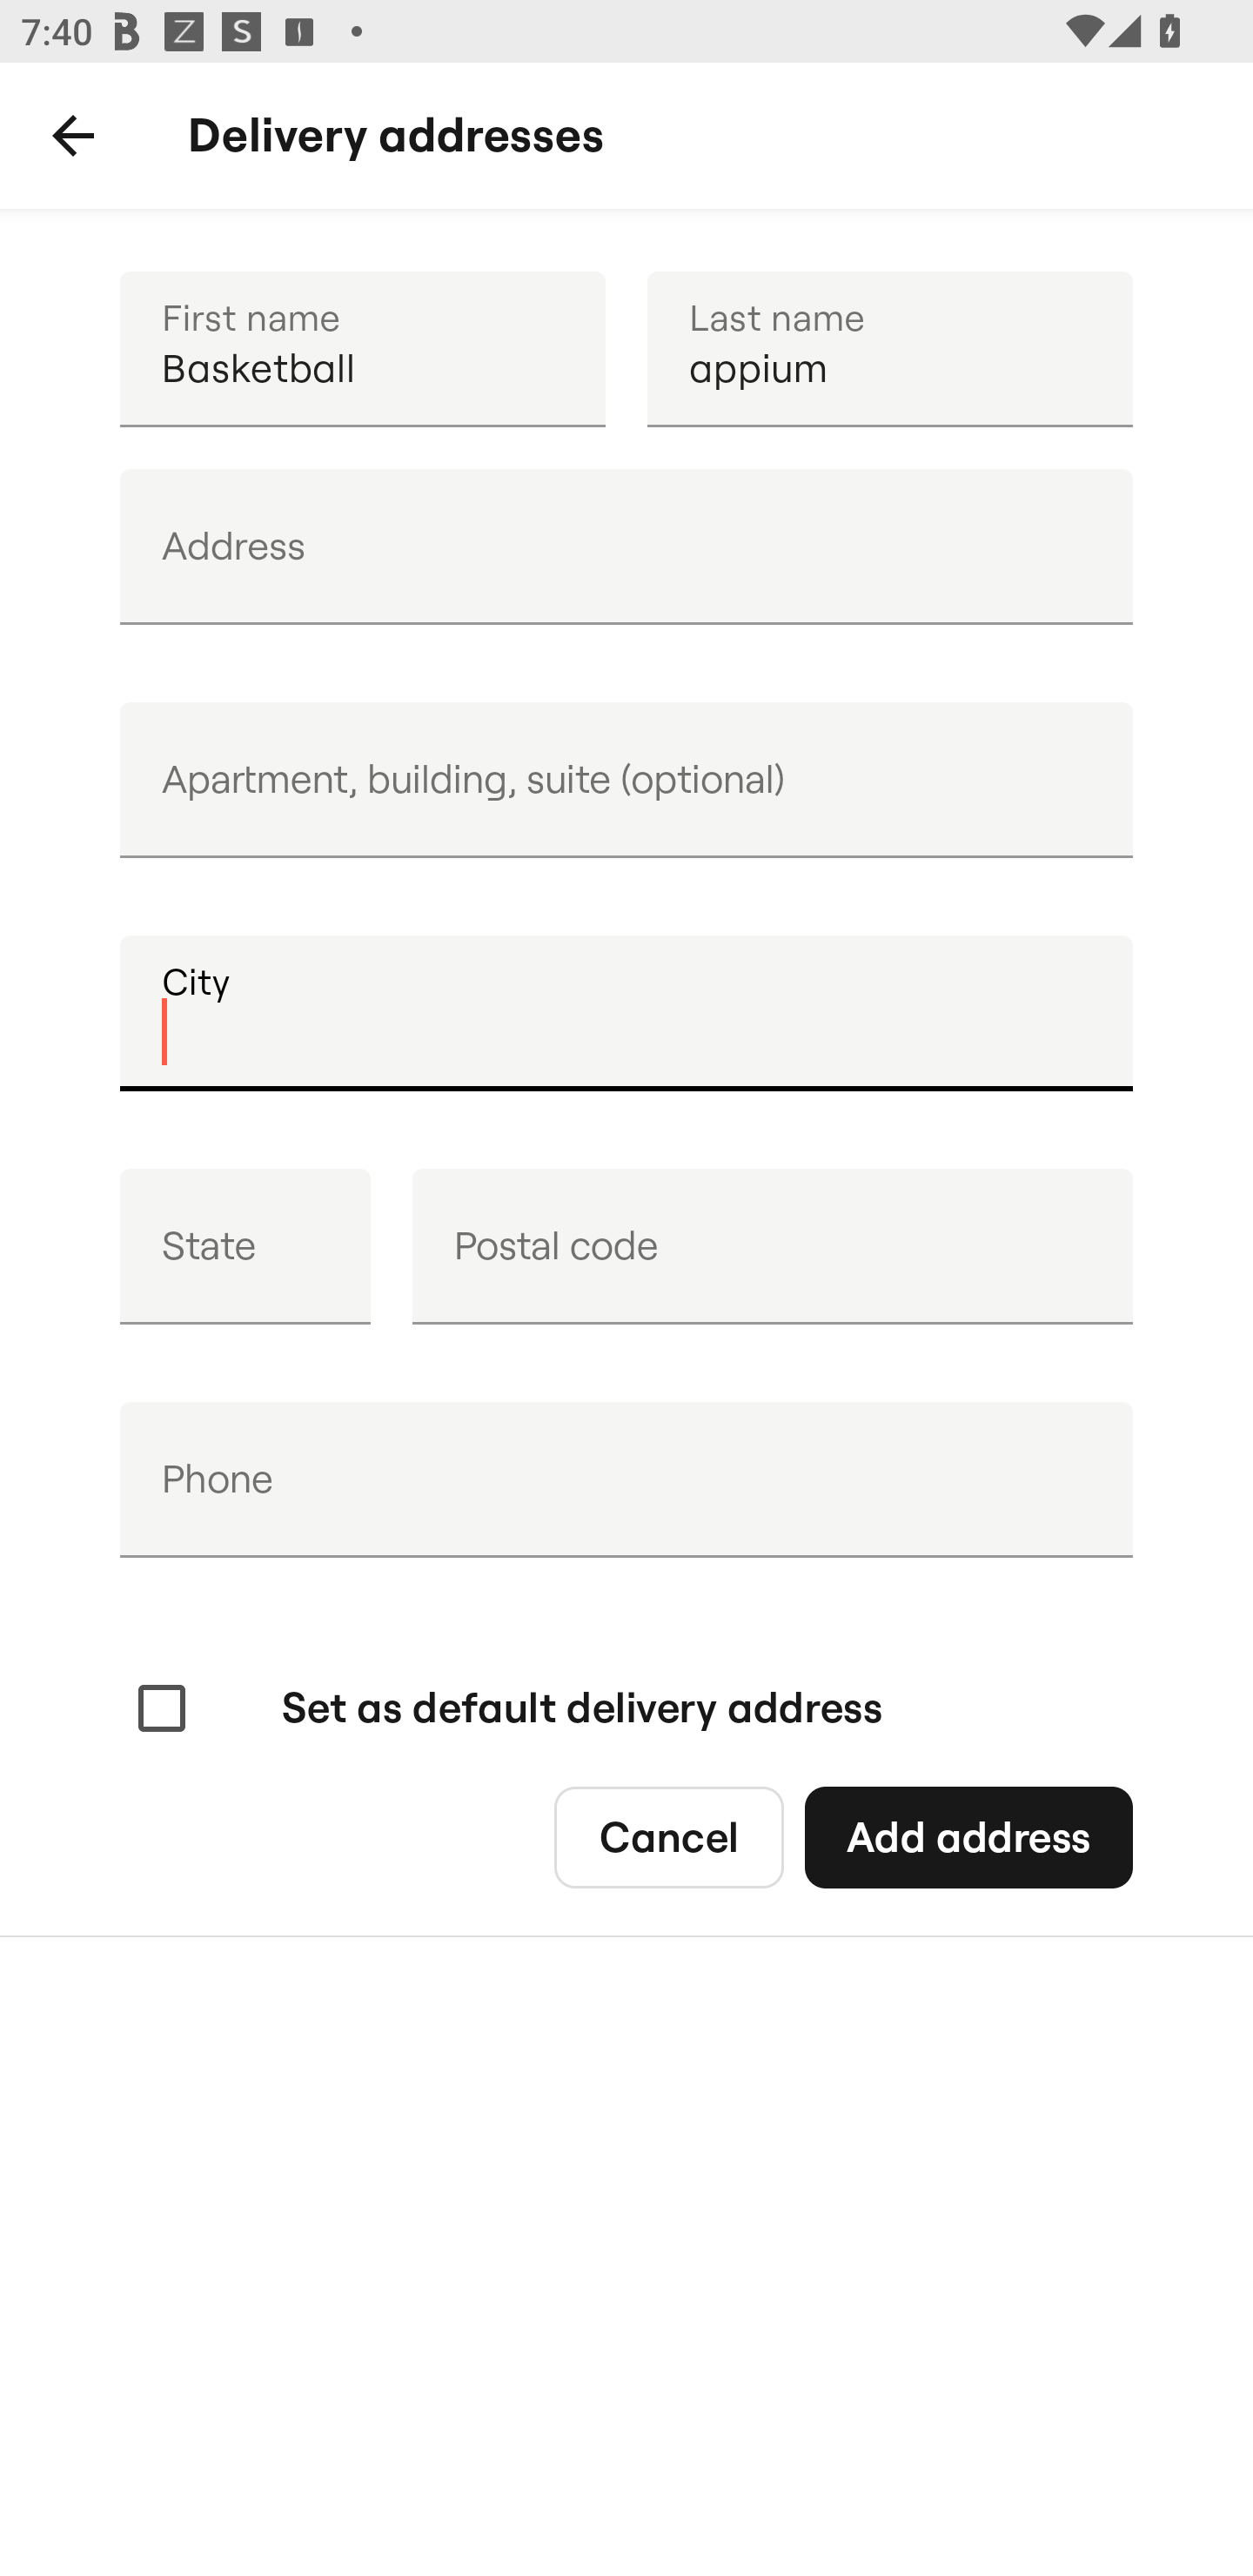 The width and height of the screenshot is (1253, 2576). Describe the element at coordinates (668, 1838) in the screenshot. I see `Cancel` at that location.